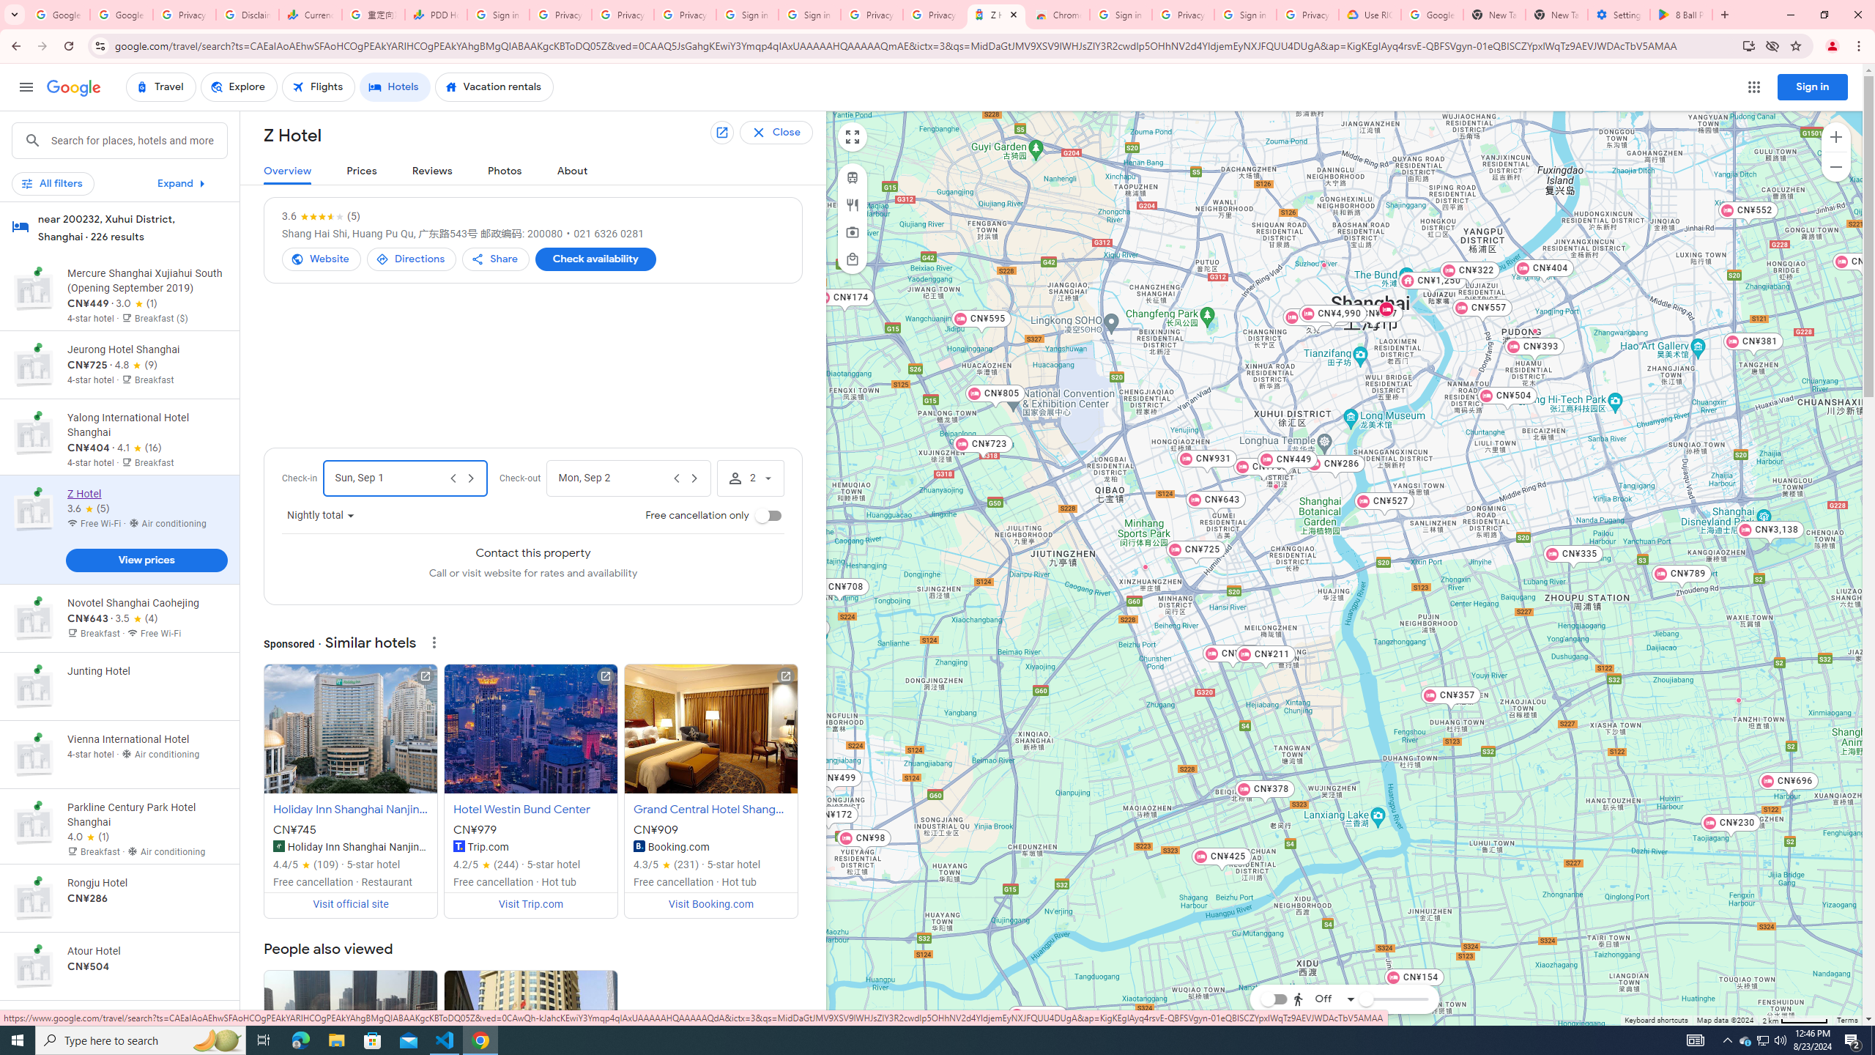 Image resolution: width=1875 pixels, height=1055 pixels. What do you see at coordinates (494, 259) in the screenshot?
I see `Share` at bounding box center [494, 259].